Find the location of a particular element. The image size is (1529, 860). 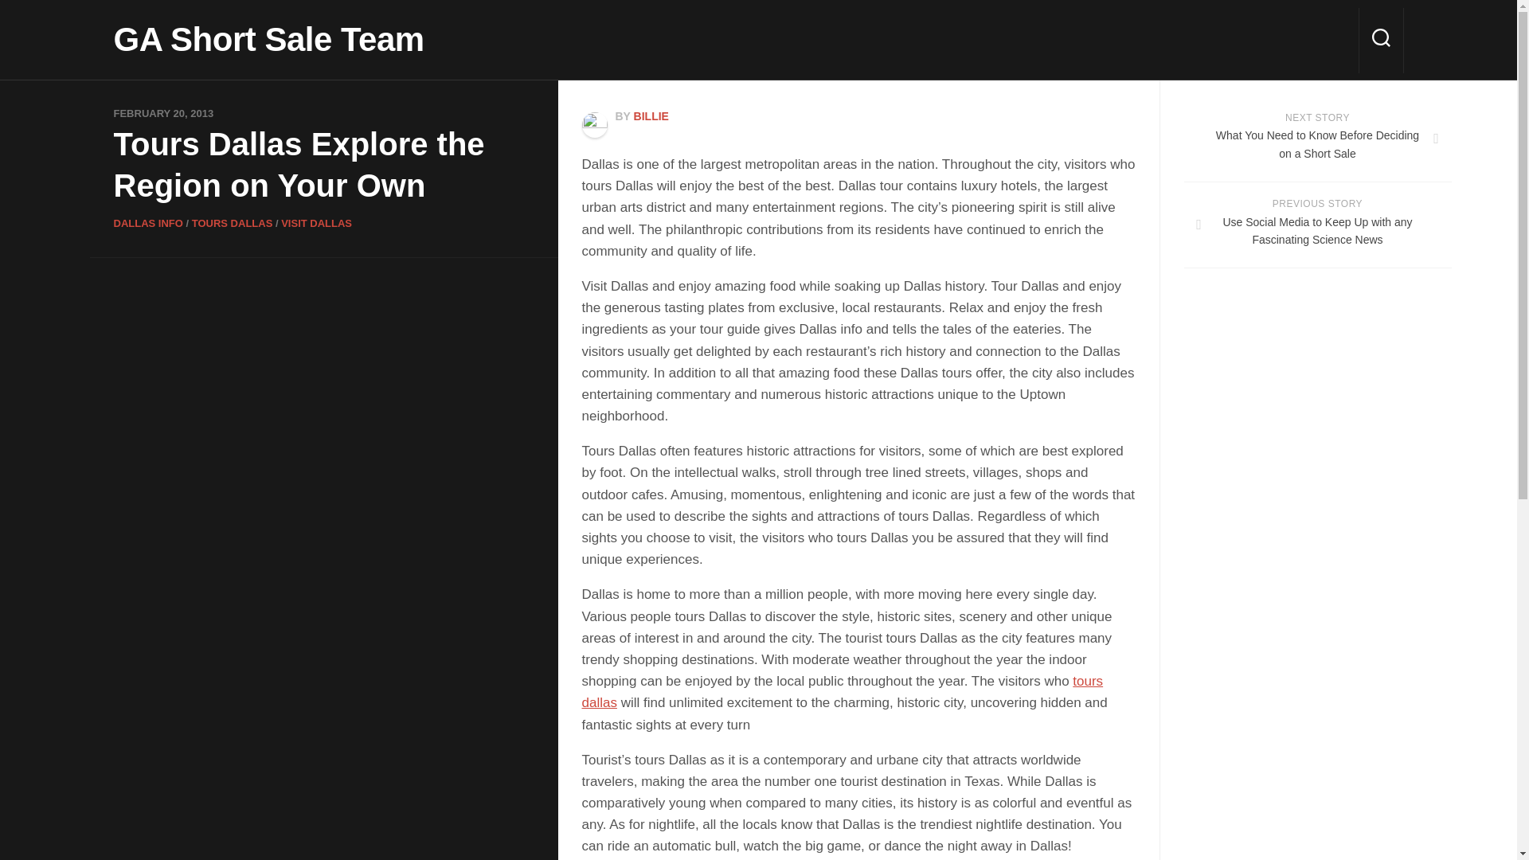

tours dallas is located at coordinates (841, 691).